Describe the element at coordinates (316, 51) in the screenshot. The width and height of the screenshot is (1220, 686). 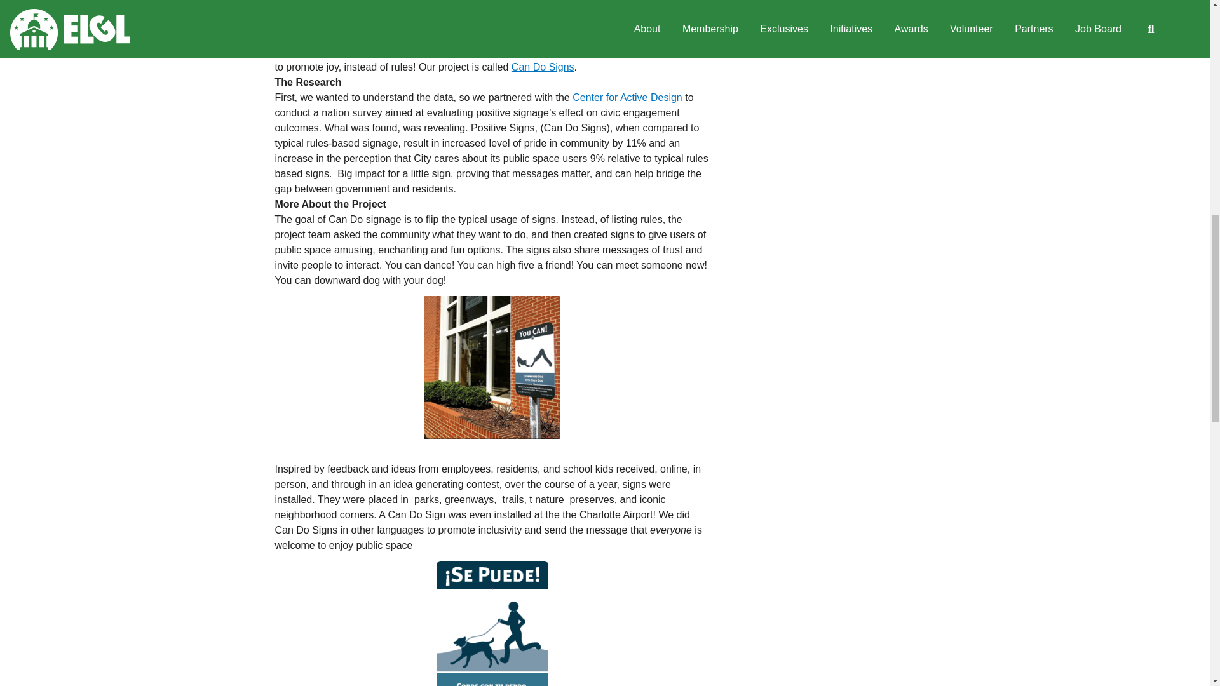
I see `Knight Foundation` at that location.